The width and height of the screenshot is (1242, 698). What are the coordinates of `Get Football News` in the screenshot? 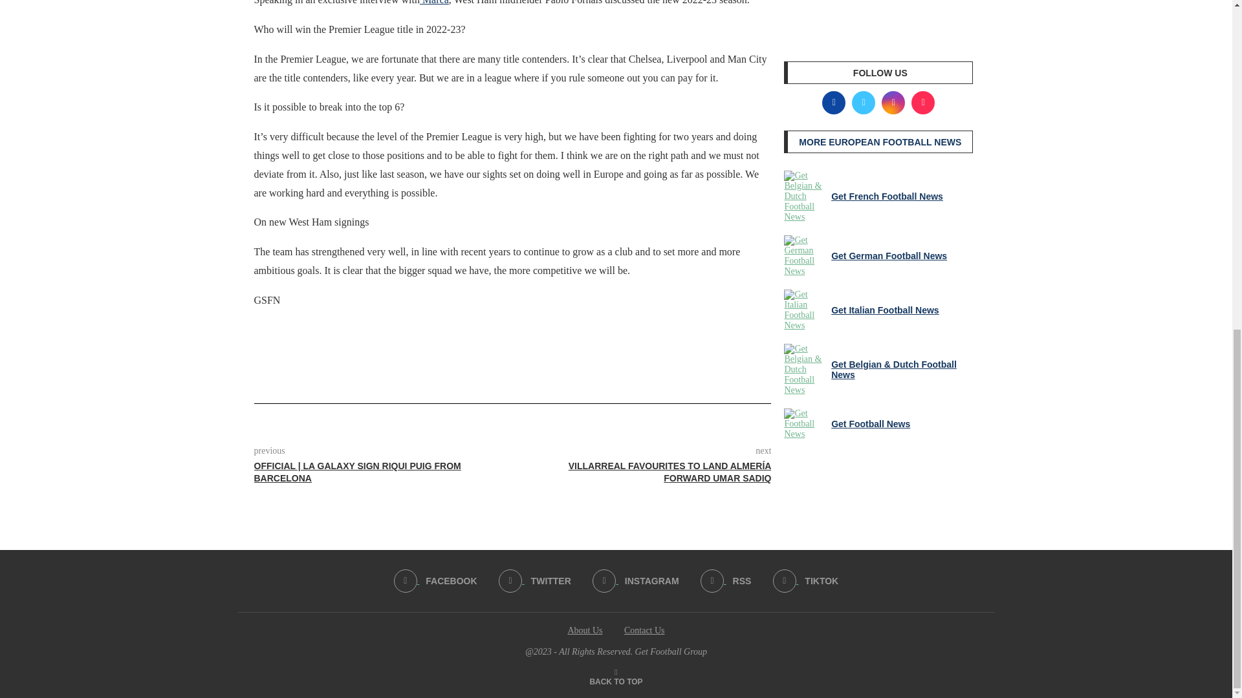 It's located at (805, 424).